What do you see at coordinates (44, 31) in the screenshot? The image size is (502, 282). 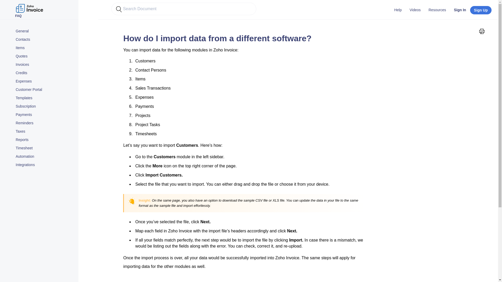 I see `General` at bounding box center [44, 31].